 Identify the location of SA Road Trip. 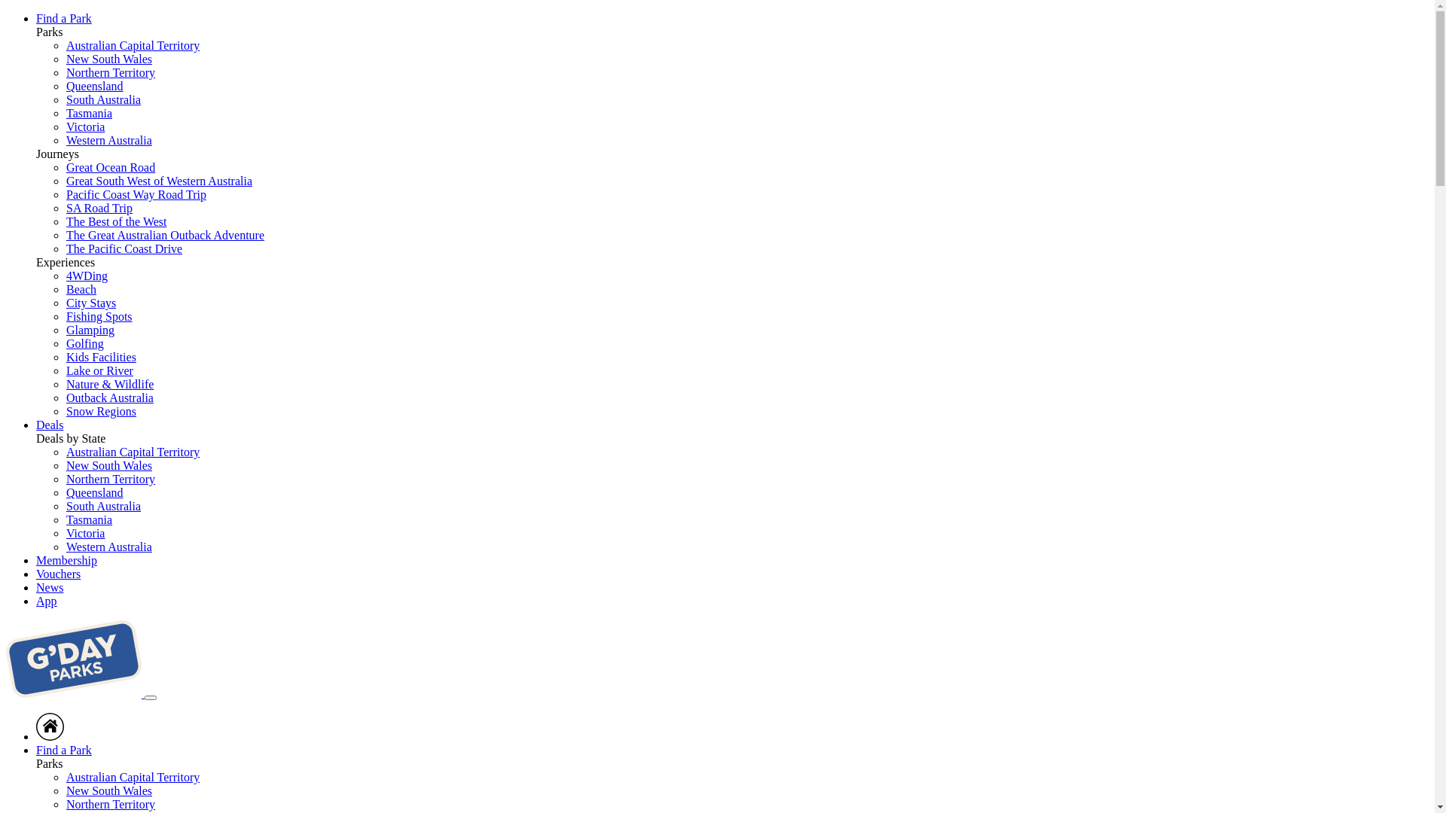
(99, 208).